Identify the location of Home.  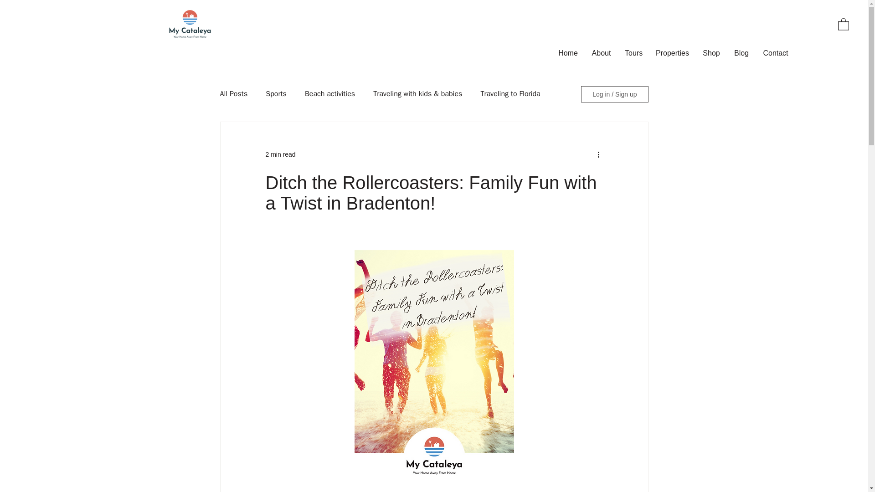
(568, 53).